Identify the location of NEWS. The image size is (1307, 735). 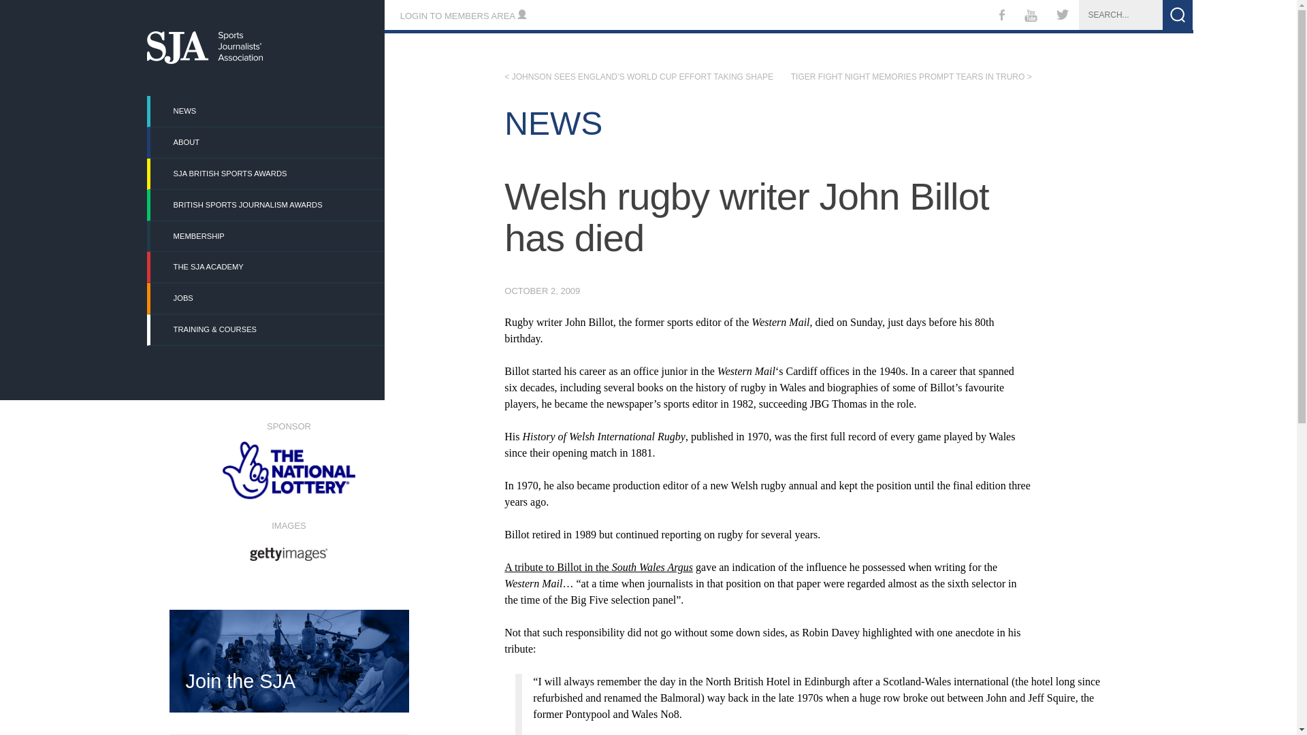
(267, 111).